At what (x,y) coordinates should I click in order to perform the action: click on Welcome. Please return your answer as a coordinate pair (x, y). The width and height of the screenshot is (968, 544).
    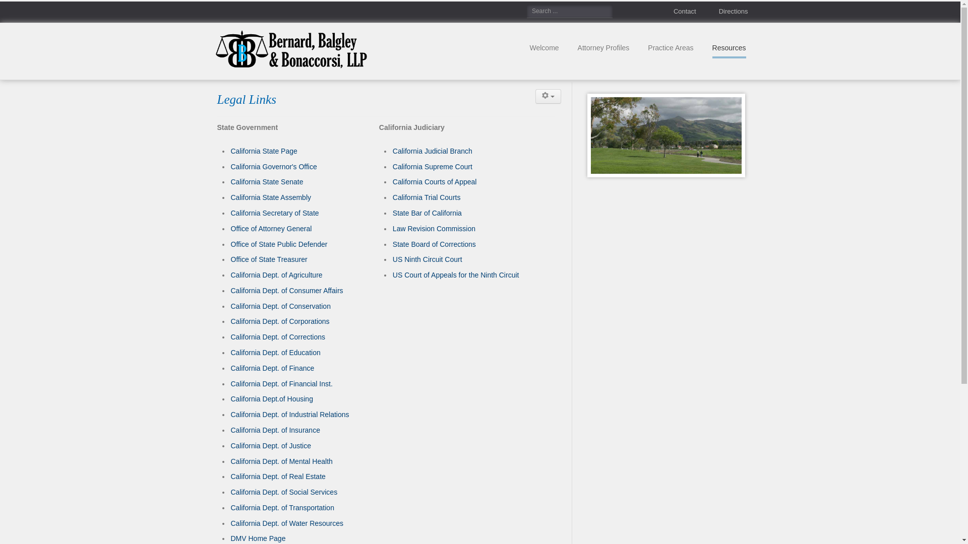
    Looking at the image, I should click on (544, 48).